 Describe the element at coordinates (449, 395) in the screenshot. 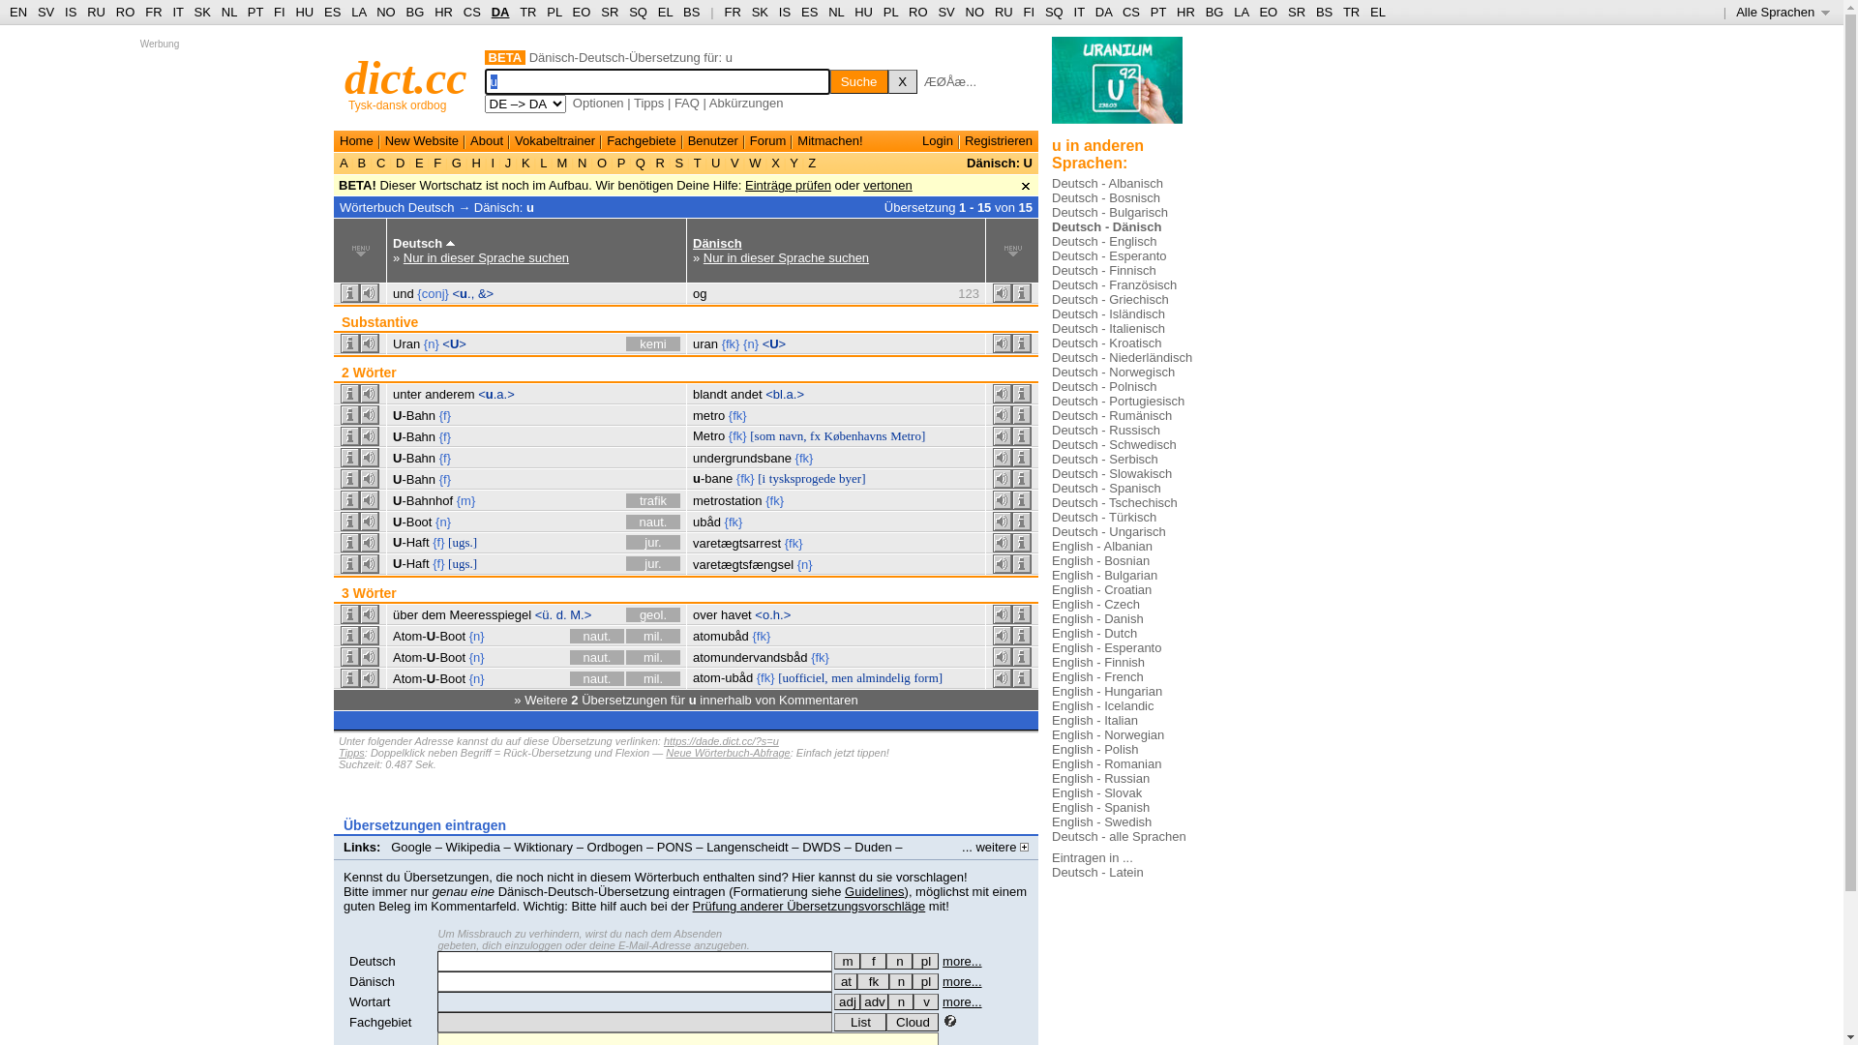

I see `anderem` at that location.